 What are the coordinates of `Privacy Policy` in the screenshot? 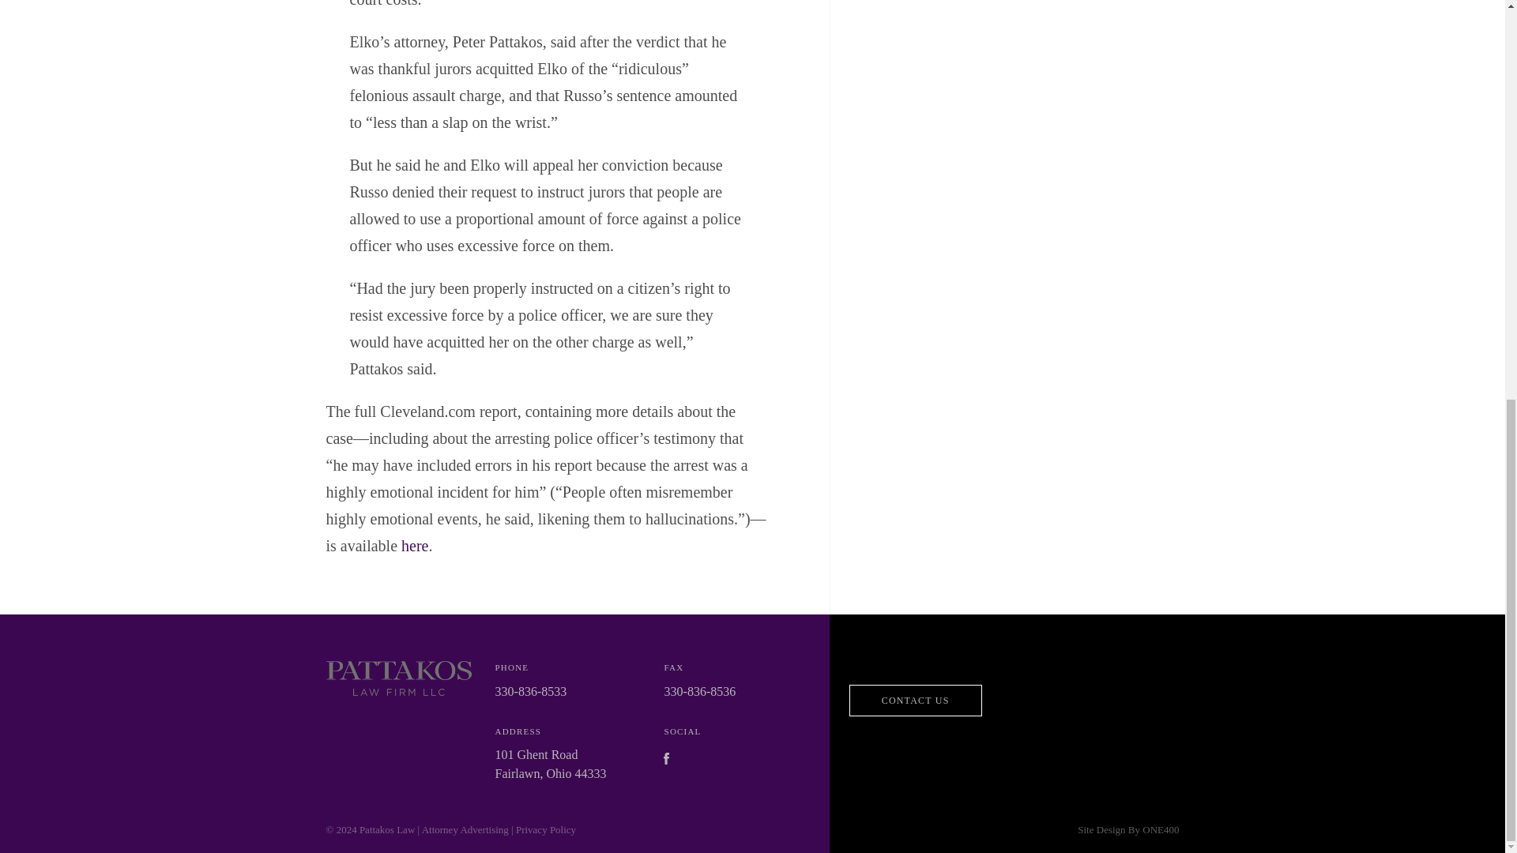 It's located at (545, 829).